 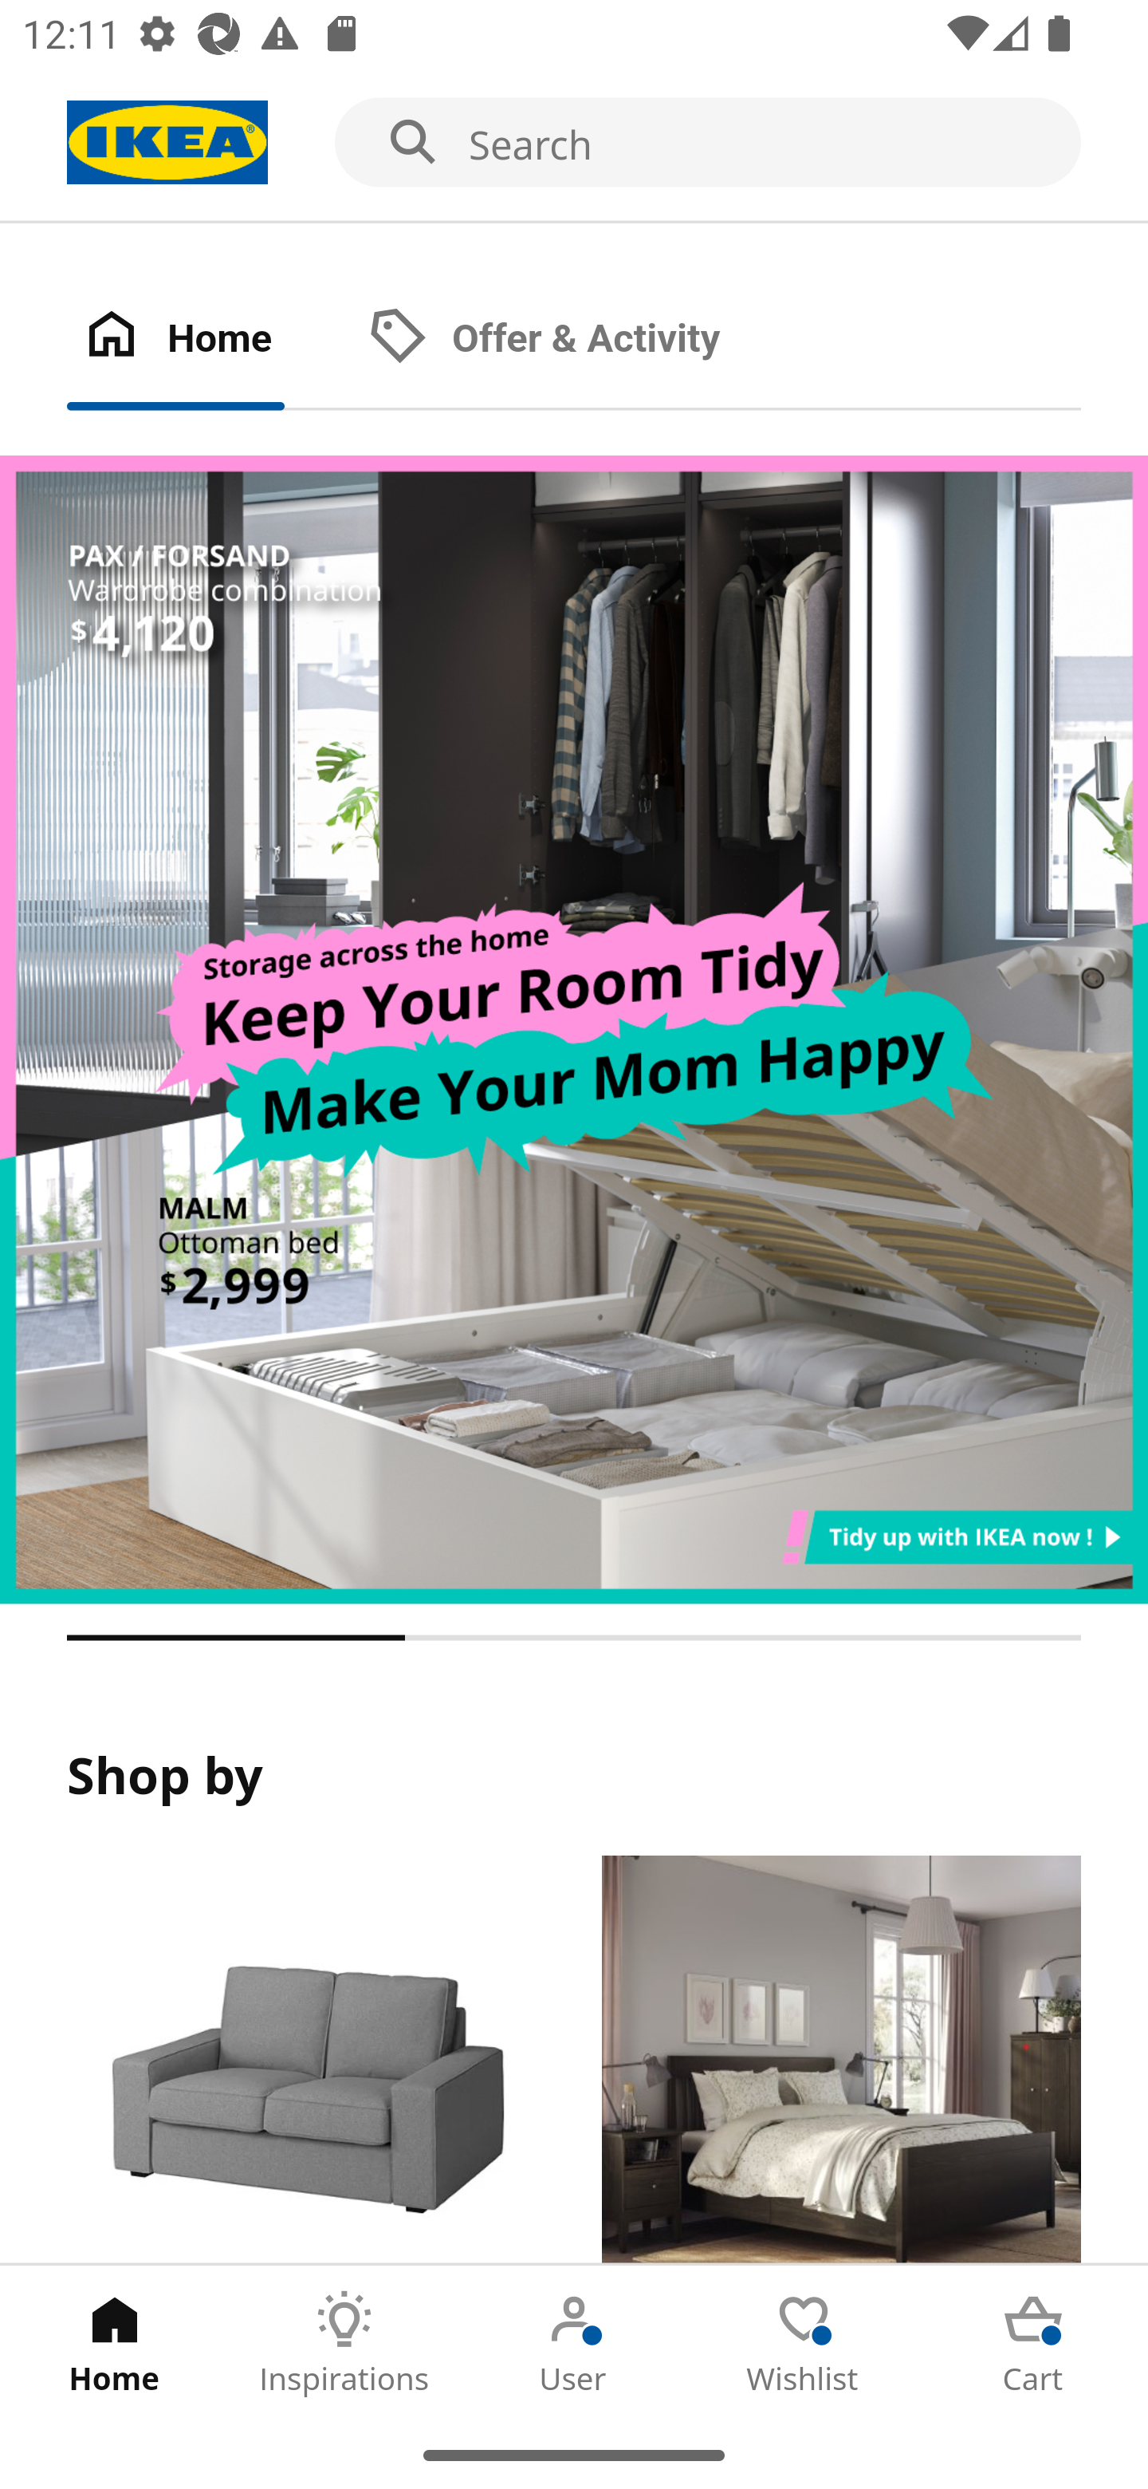 I want to click on Cart
Tab 5 of 5, so click(x=1033, y=2343).